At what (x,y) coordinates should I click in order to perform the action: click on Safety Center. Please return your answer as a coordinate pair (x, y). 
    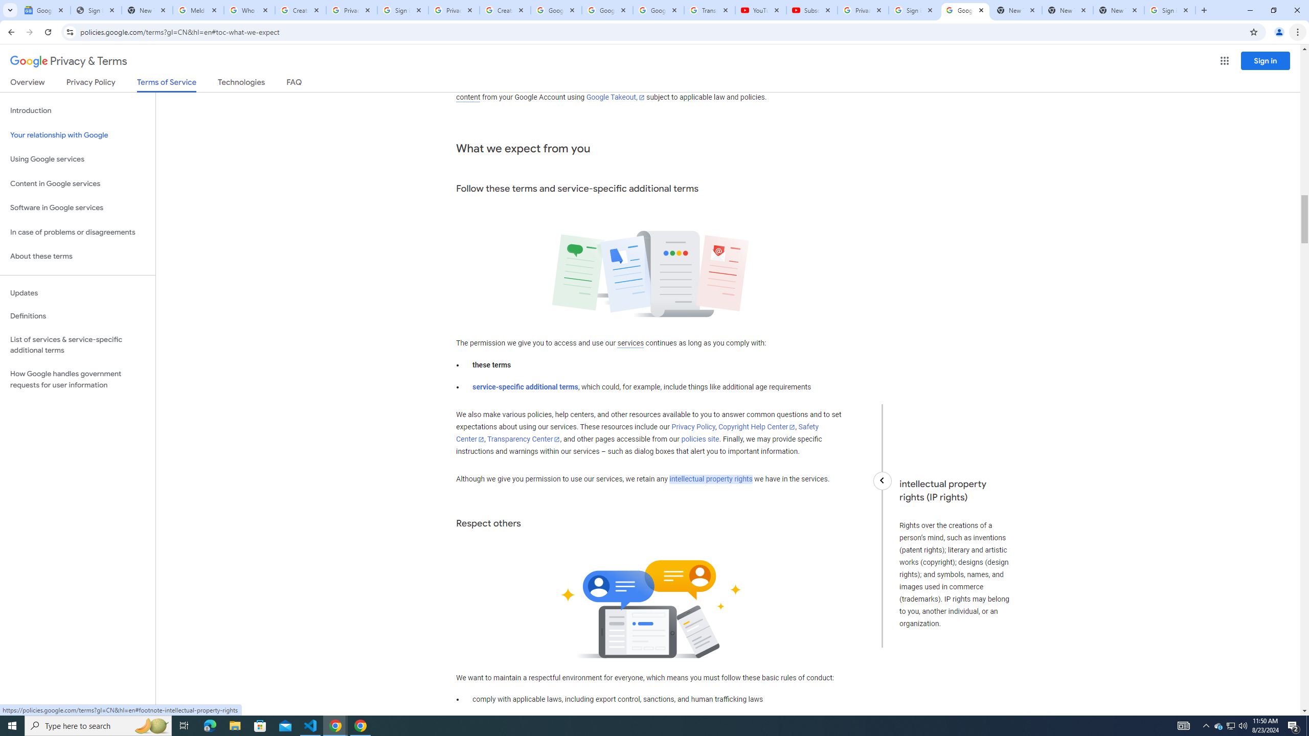
    Looking at the image, I should click on (637, 433).